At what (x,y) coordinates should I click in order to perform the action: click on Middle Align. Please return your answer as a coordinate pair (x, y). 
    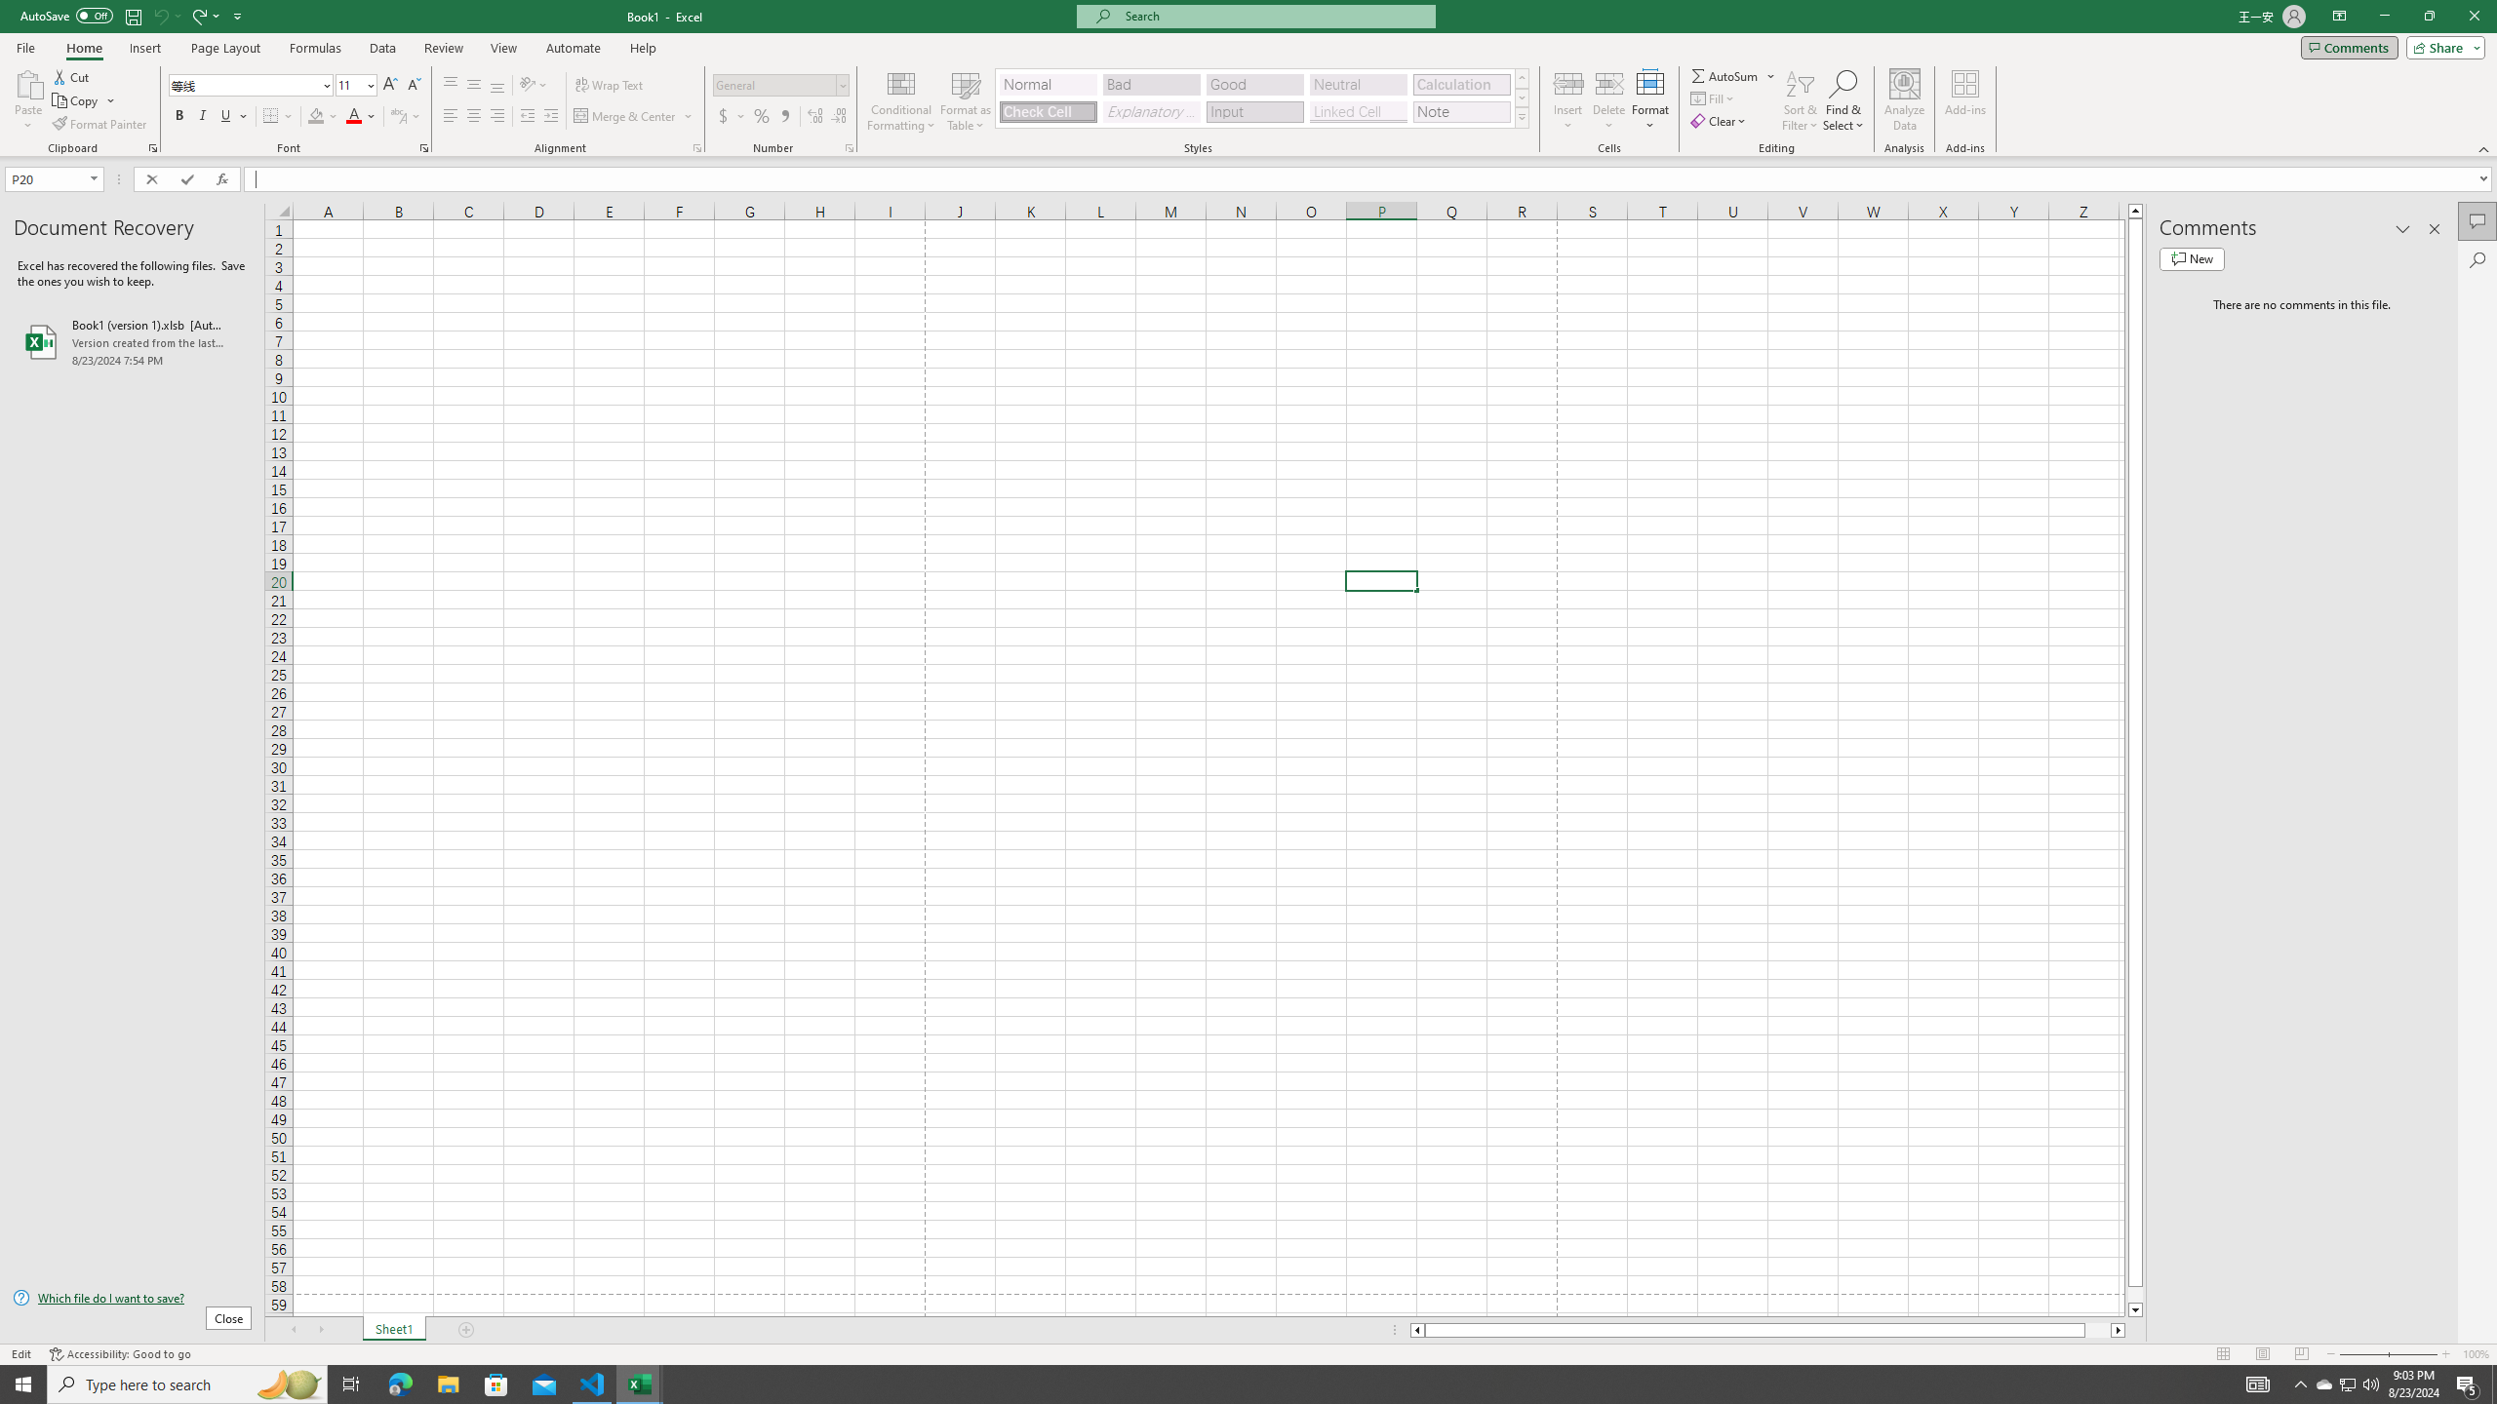
    Looking at the image, I should click on (474, 86).